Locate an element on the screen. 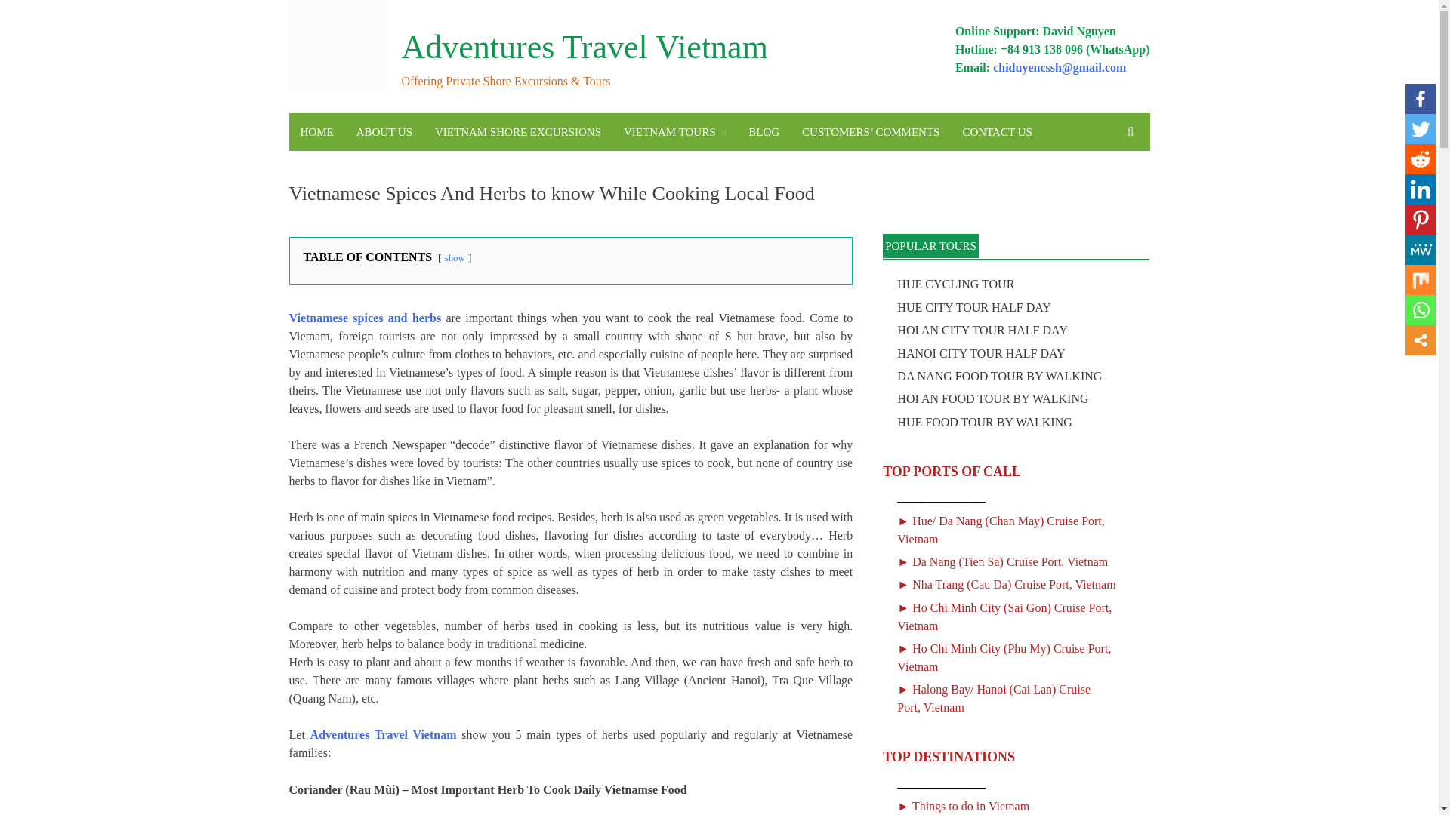 Image resolution: width=1450 pixels, height=815 pixels. BLOG is located at coordinates (763, 131).